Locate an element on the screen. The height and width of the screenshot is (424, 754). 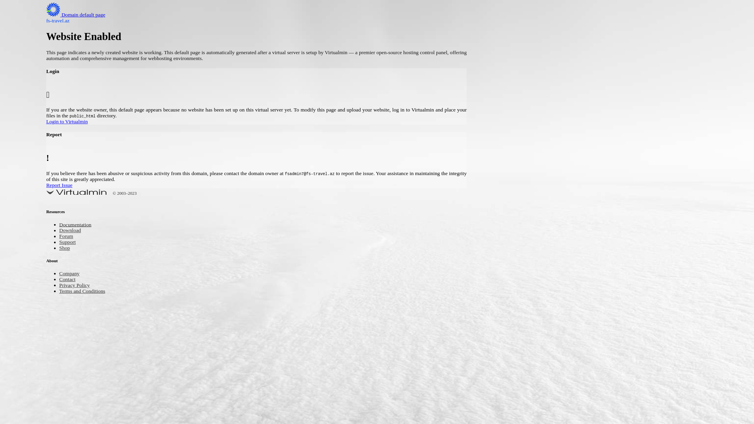
Company is located at coordinates (71, 274).